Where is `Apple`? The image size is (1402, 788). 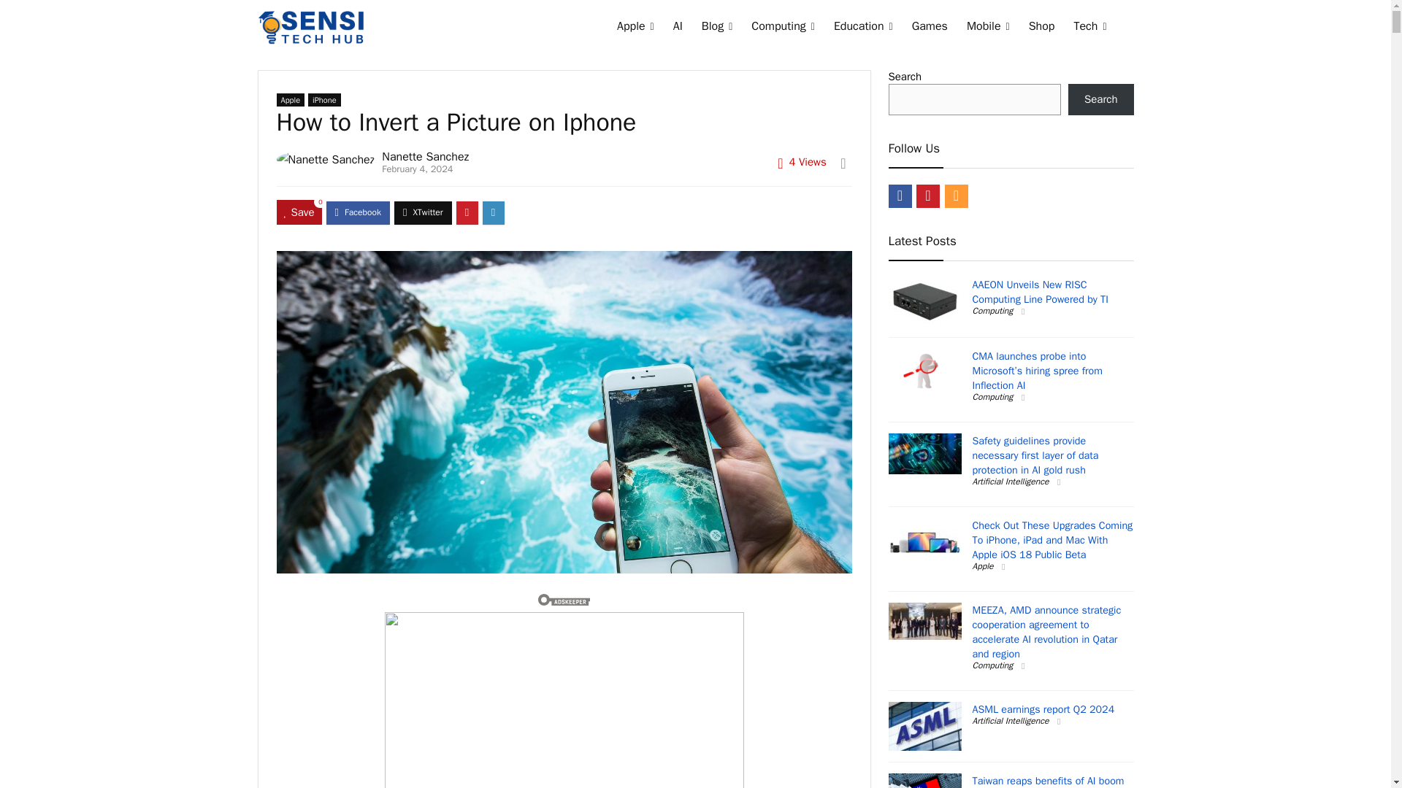 Apple is located at coordinates (635, 28).